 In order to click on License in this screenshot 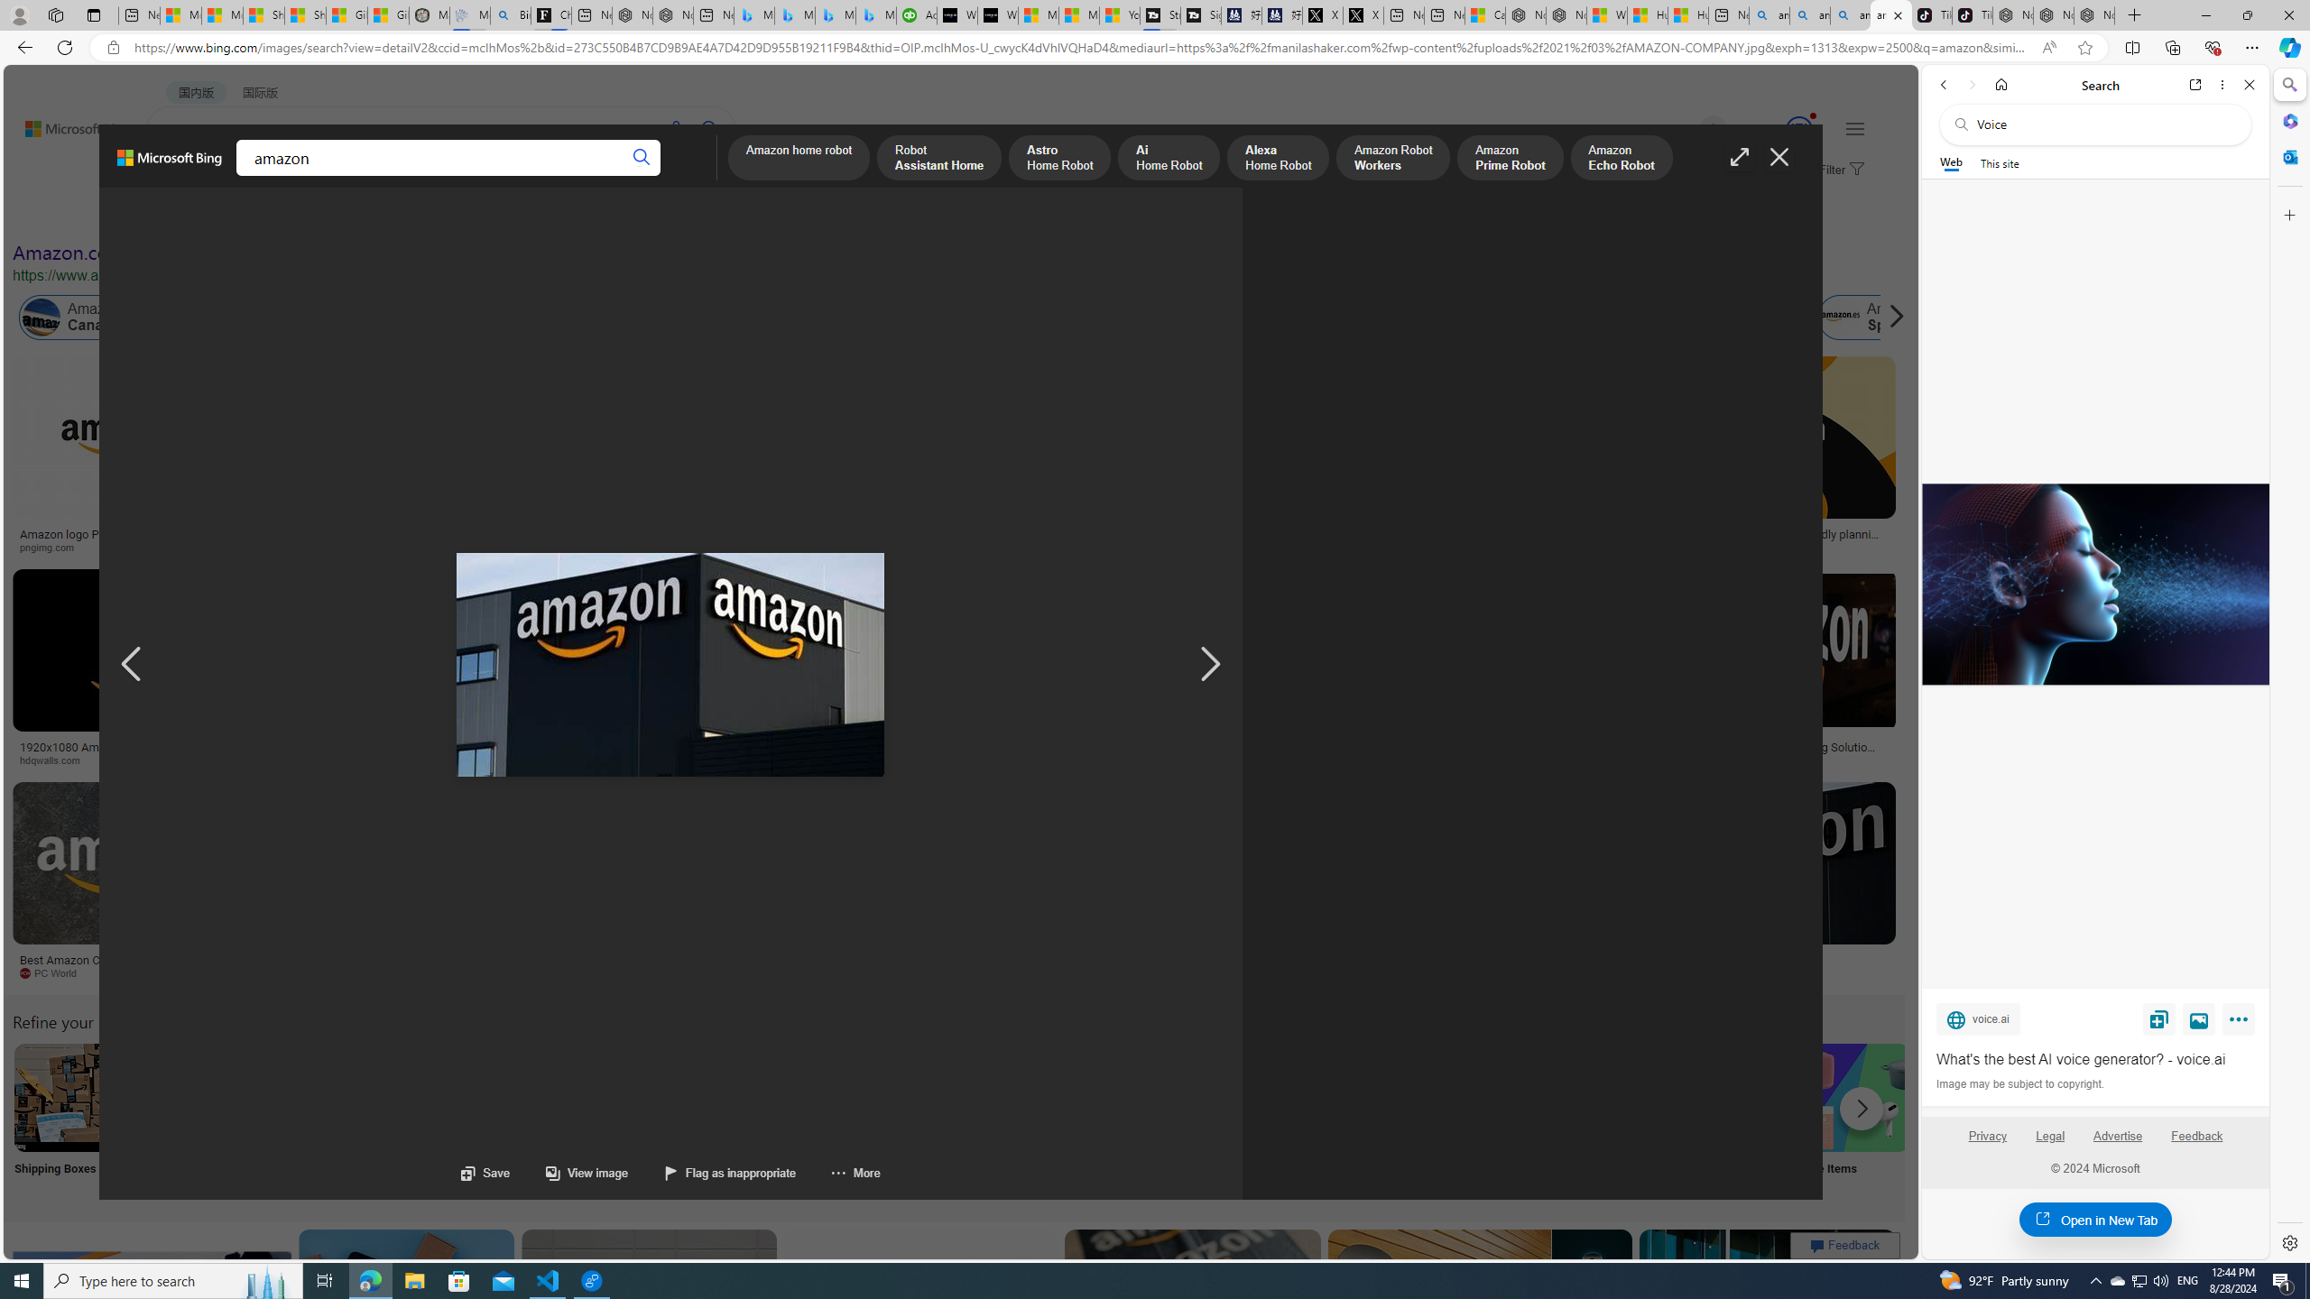, I will do `click(599, 215)`.